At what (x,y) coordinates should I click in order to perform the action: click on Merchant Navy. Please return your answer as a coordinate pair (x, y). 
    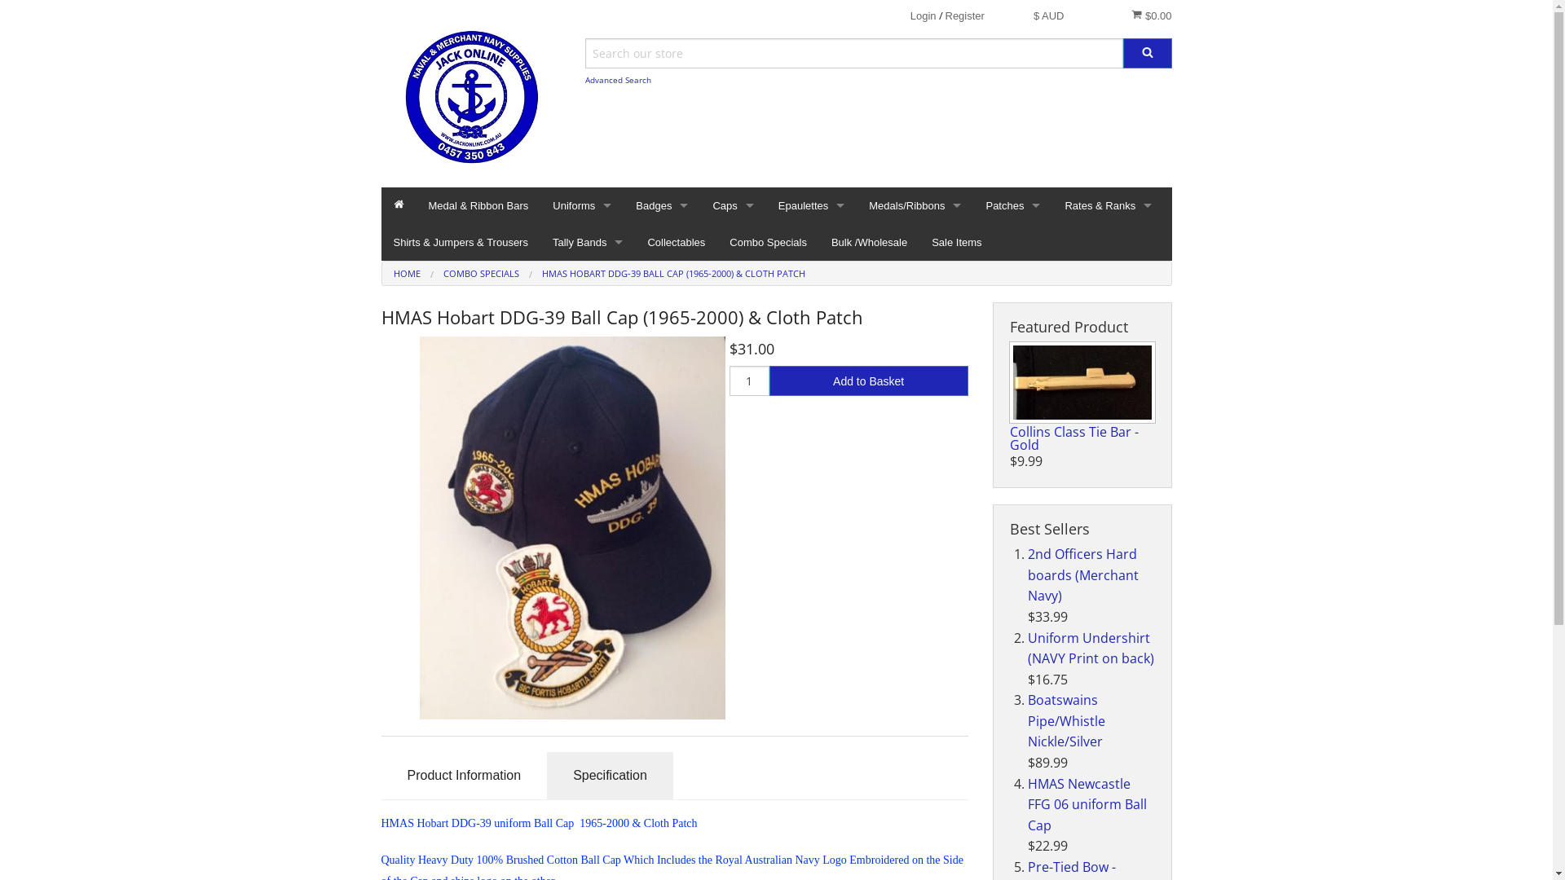
    Looking at the image, I should click on (812, 300).